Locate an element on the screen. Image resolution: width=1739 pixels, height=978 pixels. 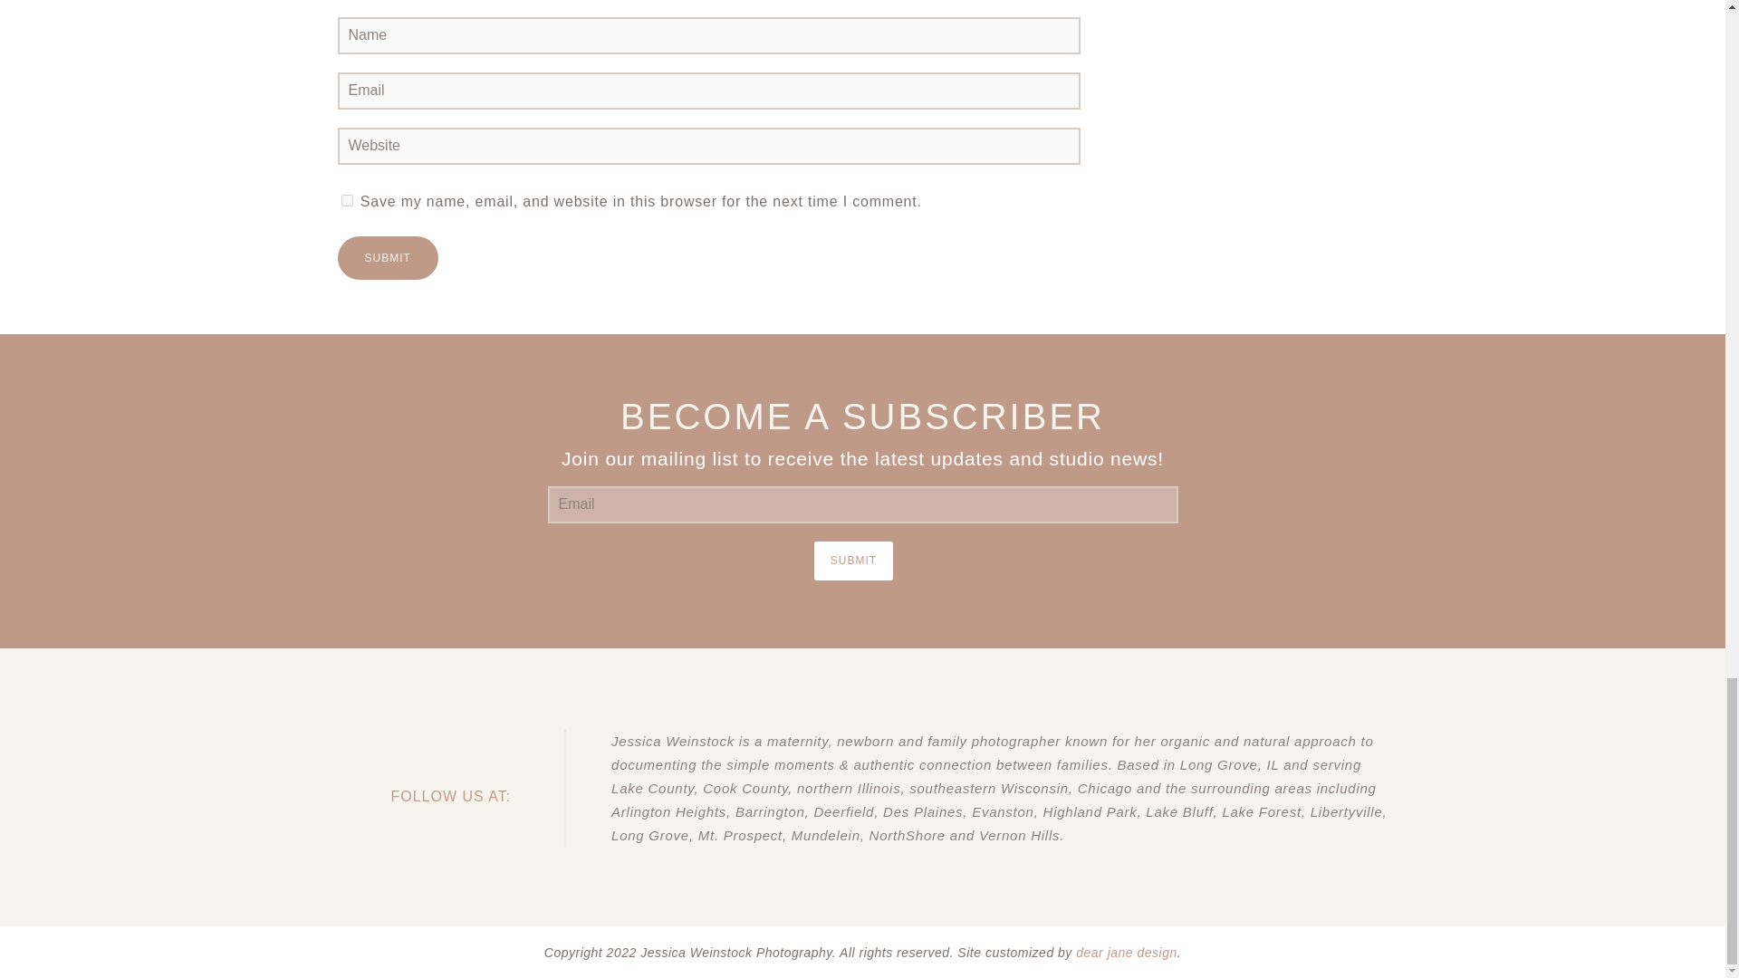
yes is located at coordinates (346, 199).